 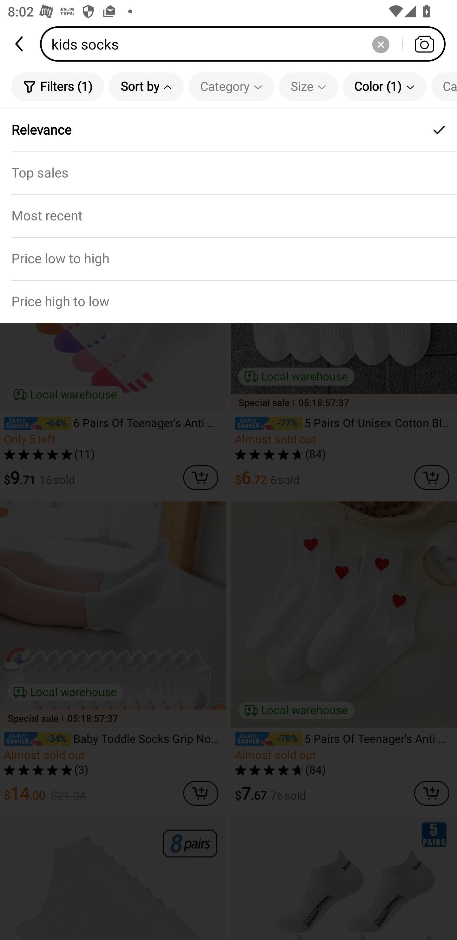 I want to click on Relevance, so click(x=228, y=130).